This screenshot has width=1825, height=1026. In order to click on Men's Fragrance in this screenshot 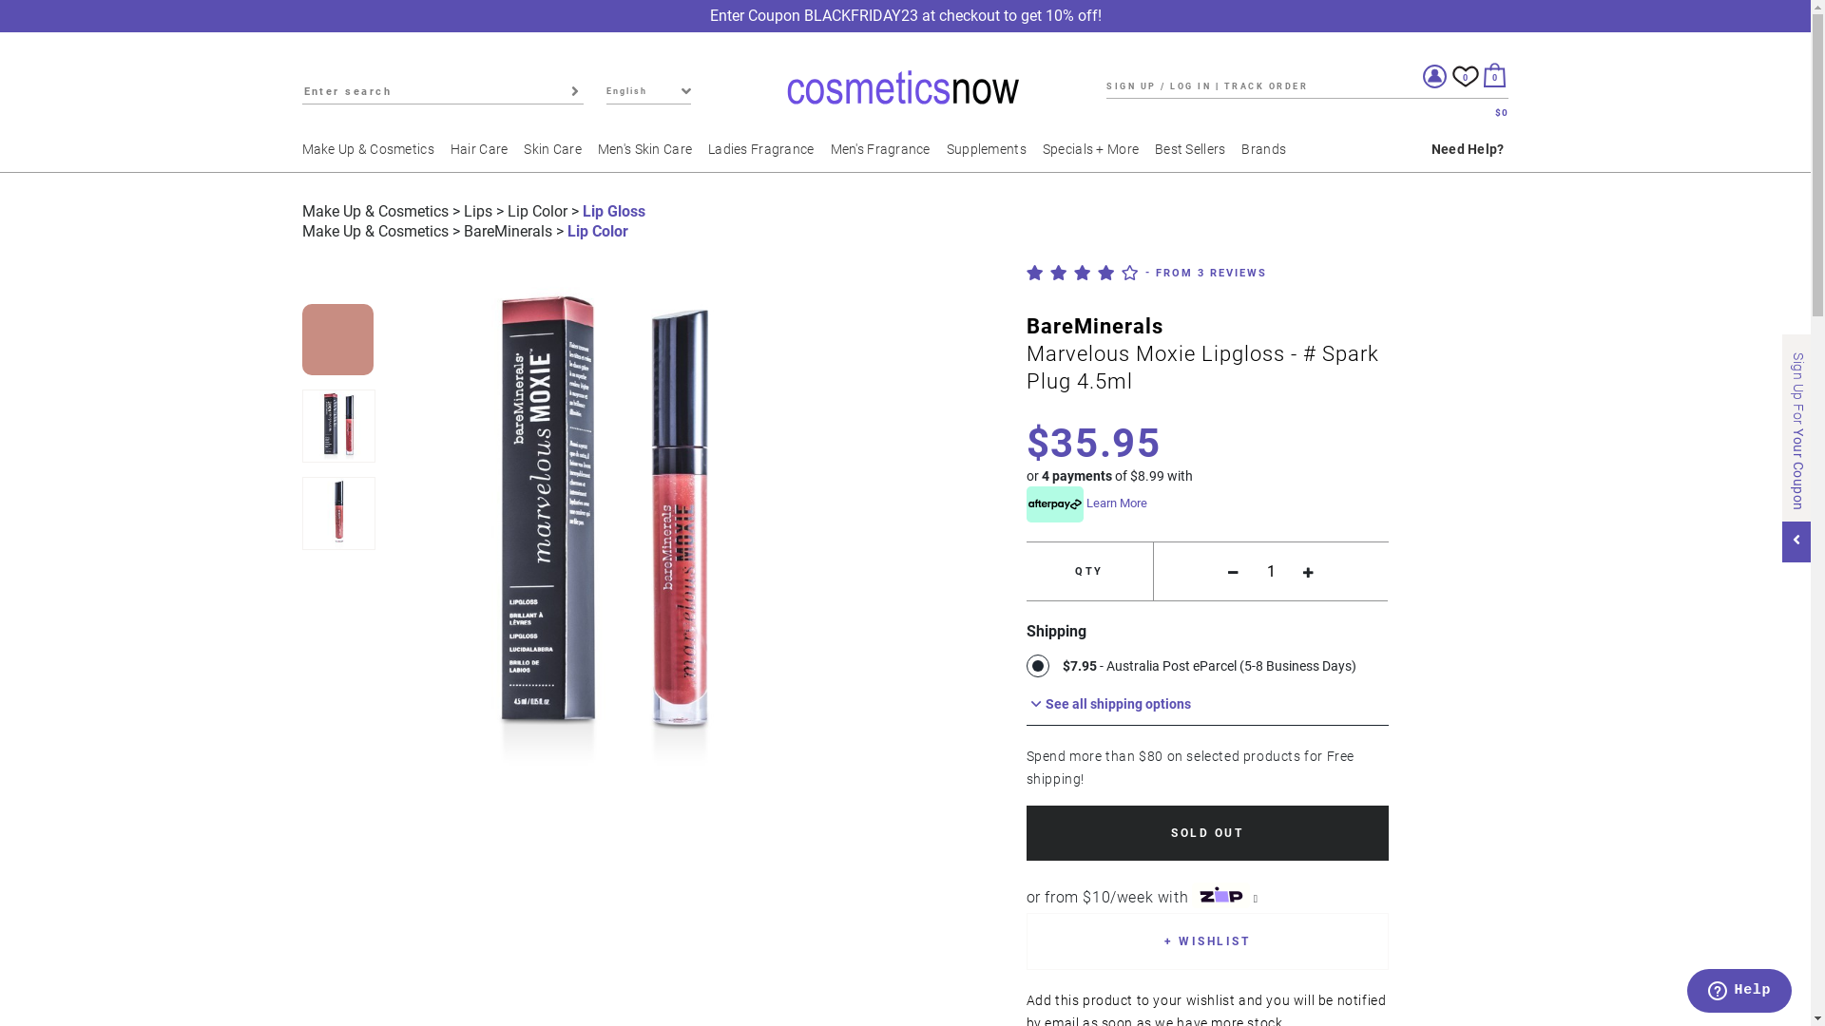, I will do `click(886, 157)`.